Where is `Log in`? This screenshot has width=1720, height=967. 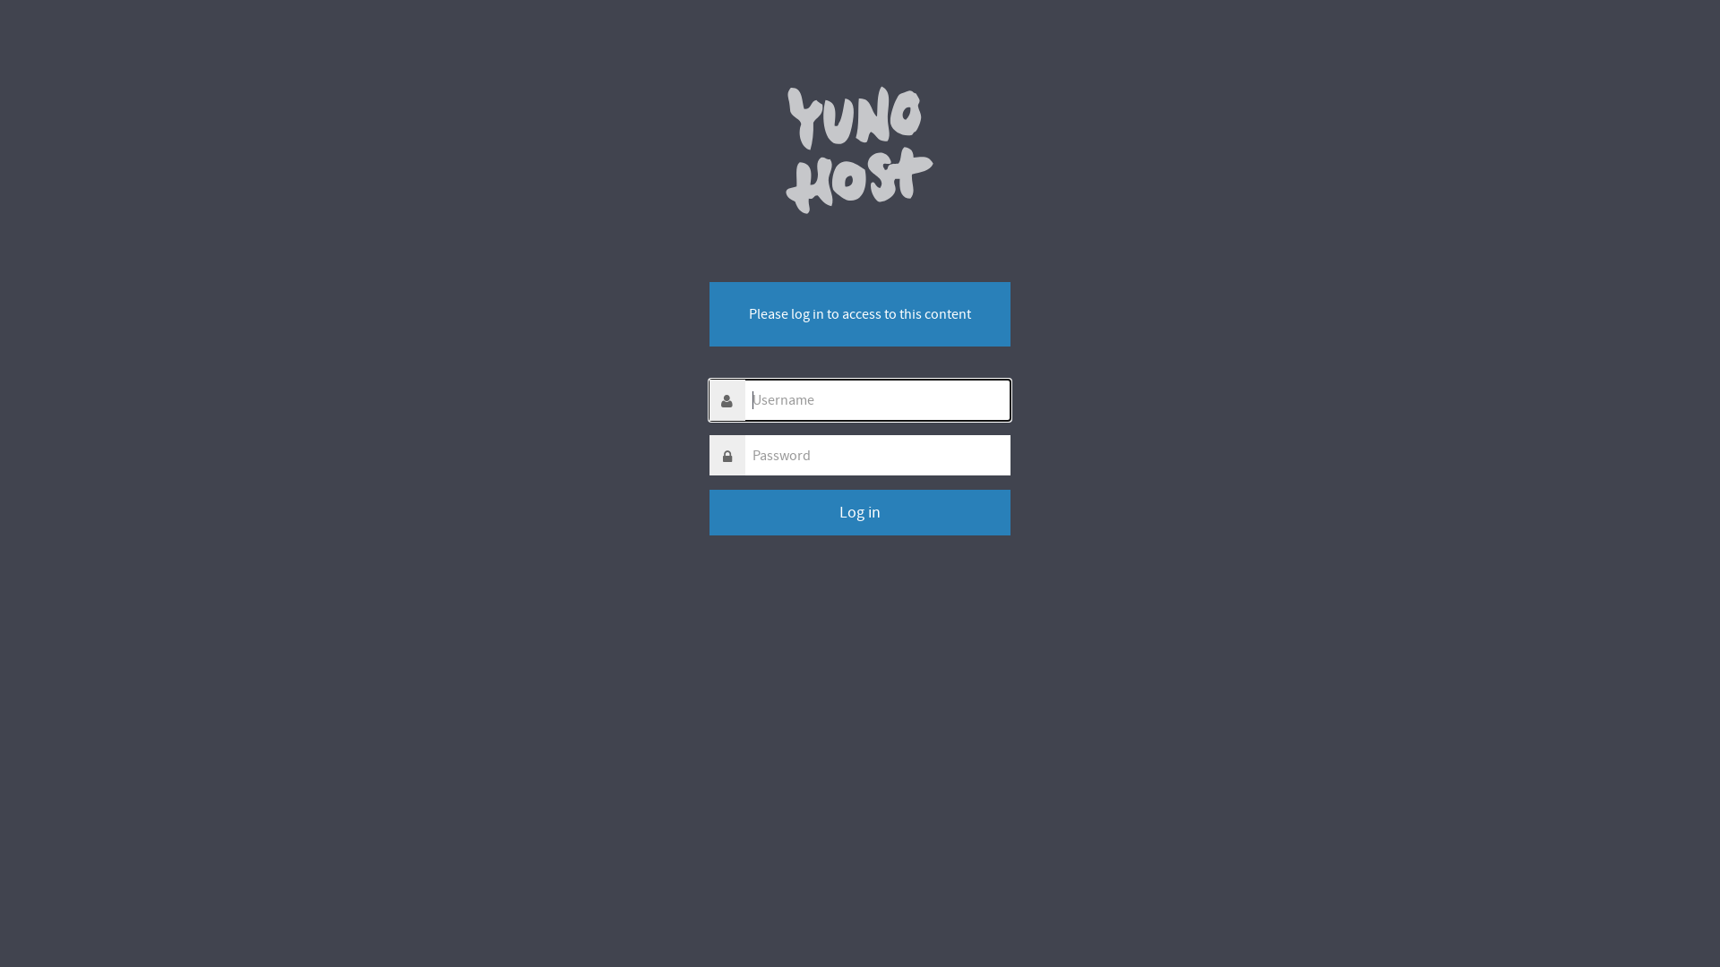
Log in is located at coordinates (860, 512).